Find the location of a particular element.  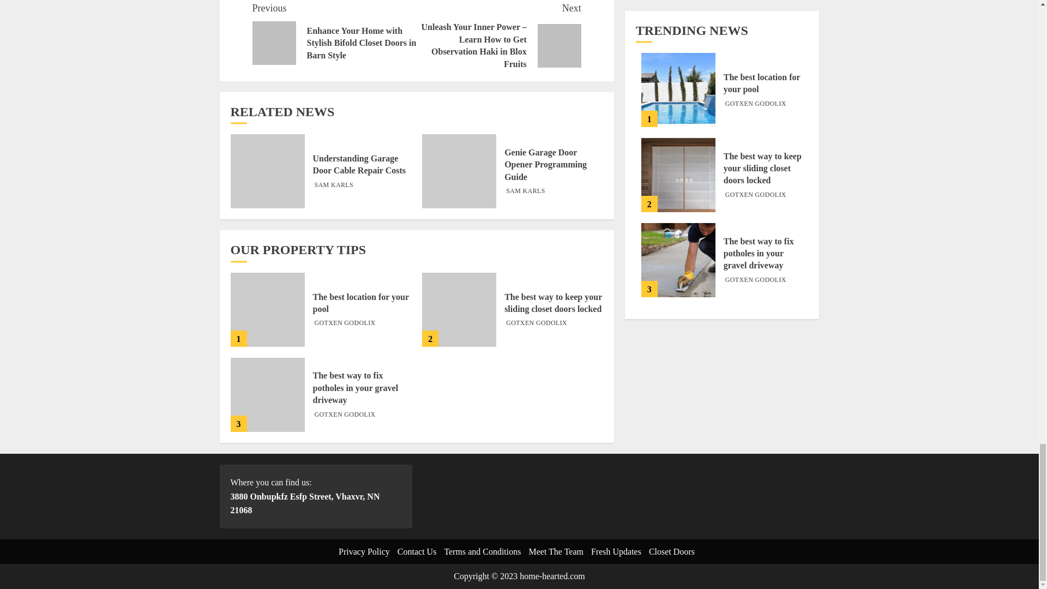

Understanding Garage Door Cable Repair Costs is located at coordinates (359, 164).